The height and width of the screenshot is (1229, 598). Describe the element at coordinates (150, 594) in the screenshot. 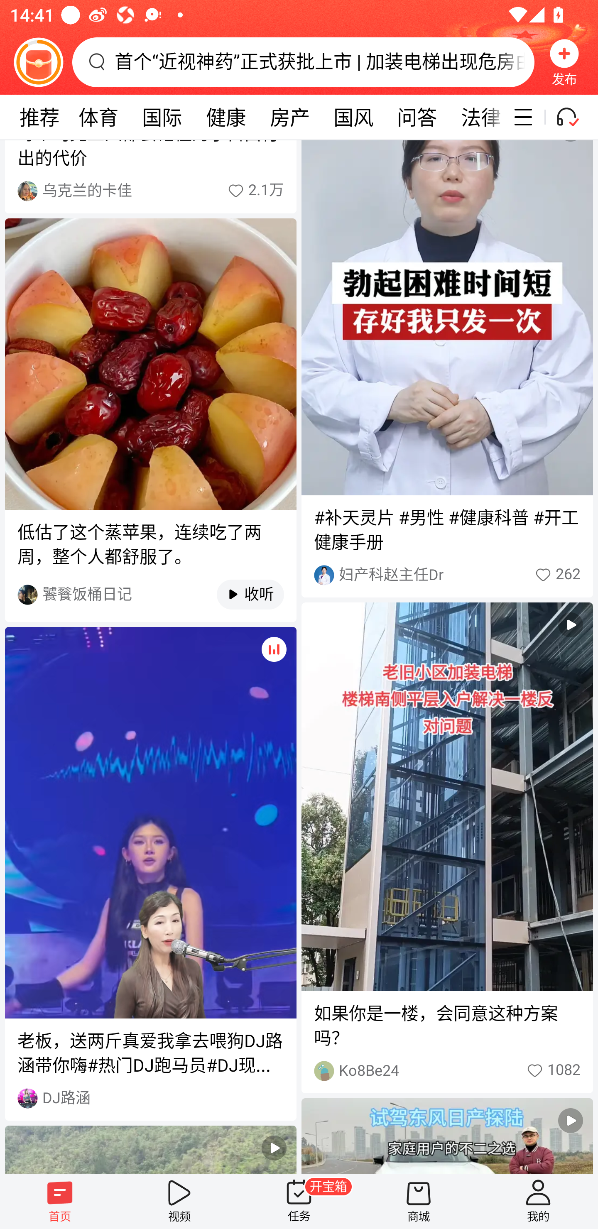

I see `作者,饕餮饭桶日记,按钮 饕餮饭桶日记 收听` at that location.